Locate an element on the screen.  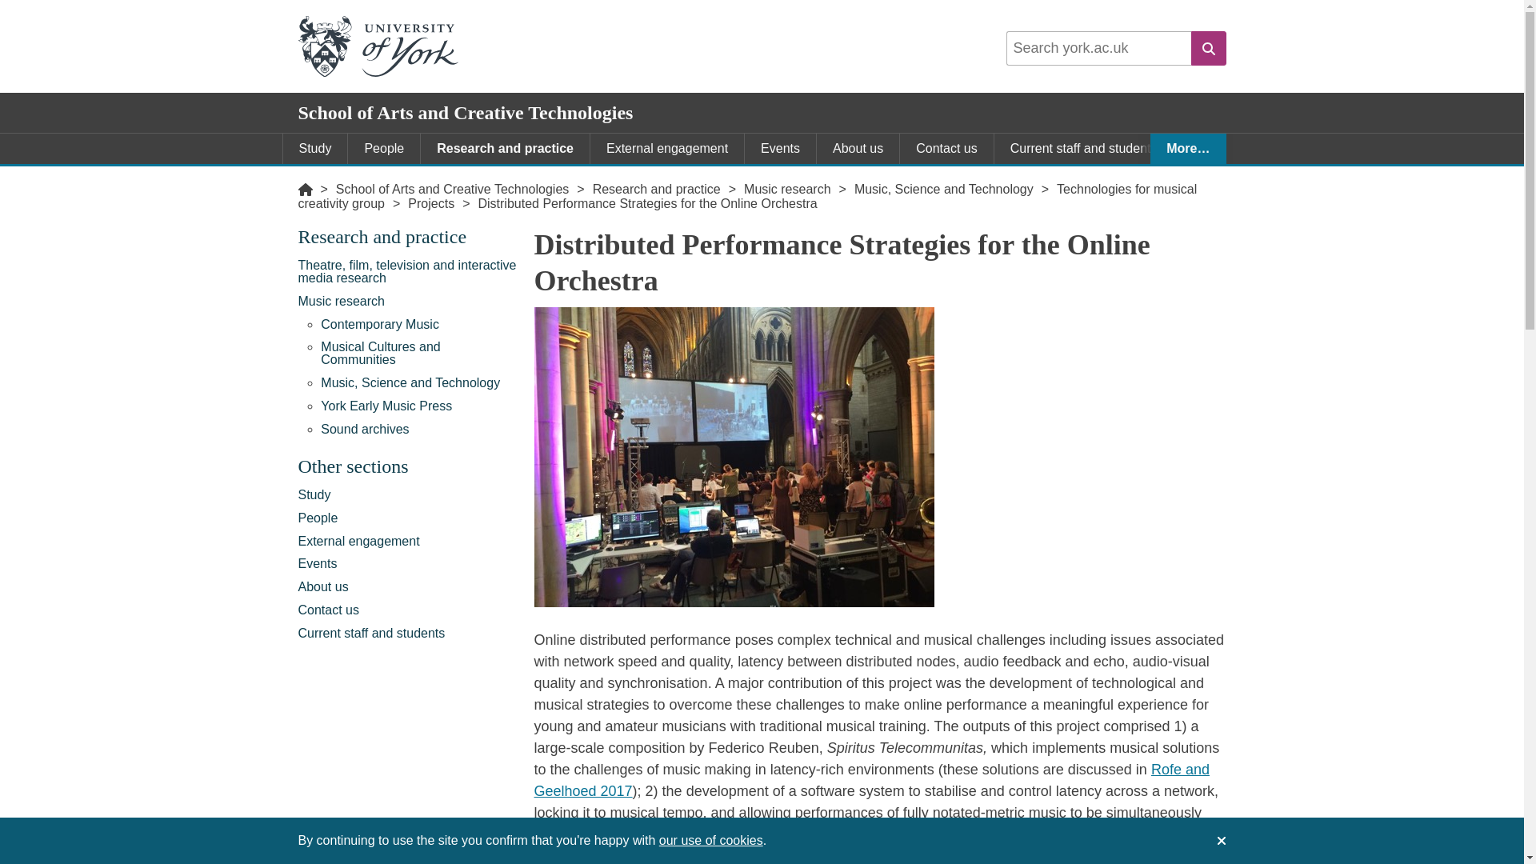
School of Arts and Creative Technologies is located at coordinates (452, 189).